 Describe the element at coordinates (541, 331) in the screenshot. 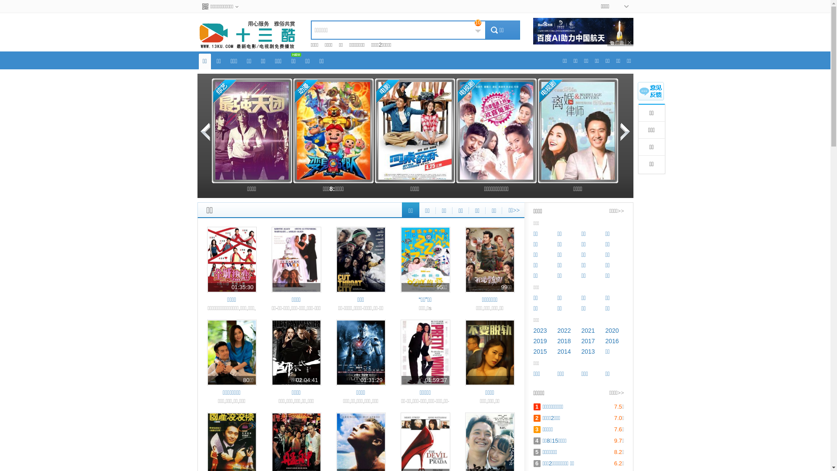

I see `2023` at that location.